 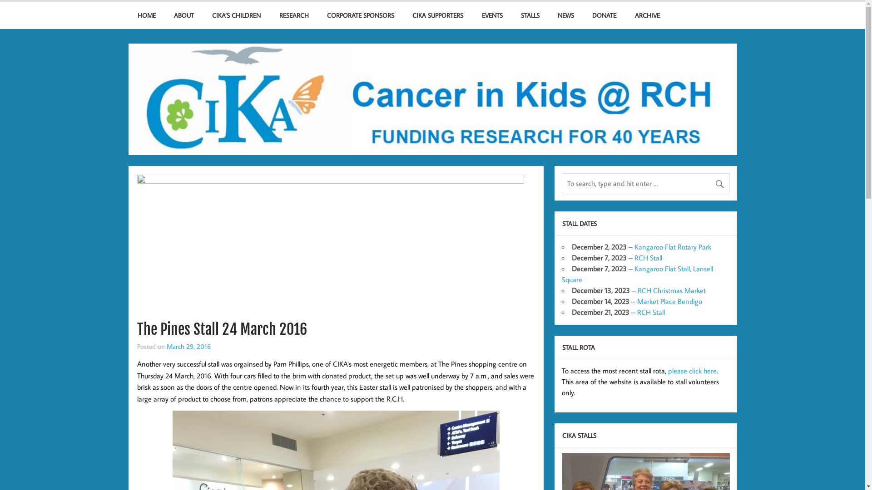 What do you see at coordinates (361, 15) in the screenshot?
I see `CORPORATE SPONSORS` at bounding box center [361, 15].